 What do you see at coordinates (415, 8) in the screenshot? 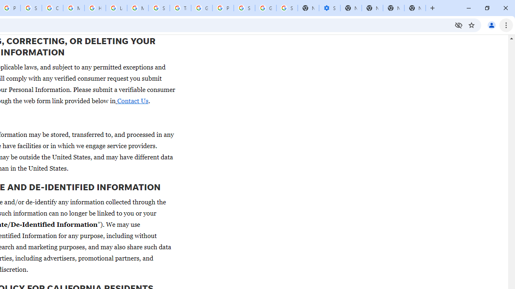
I see `New Tab` at bounding box center [415, 8].